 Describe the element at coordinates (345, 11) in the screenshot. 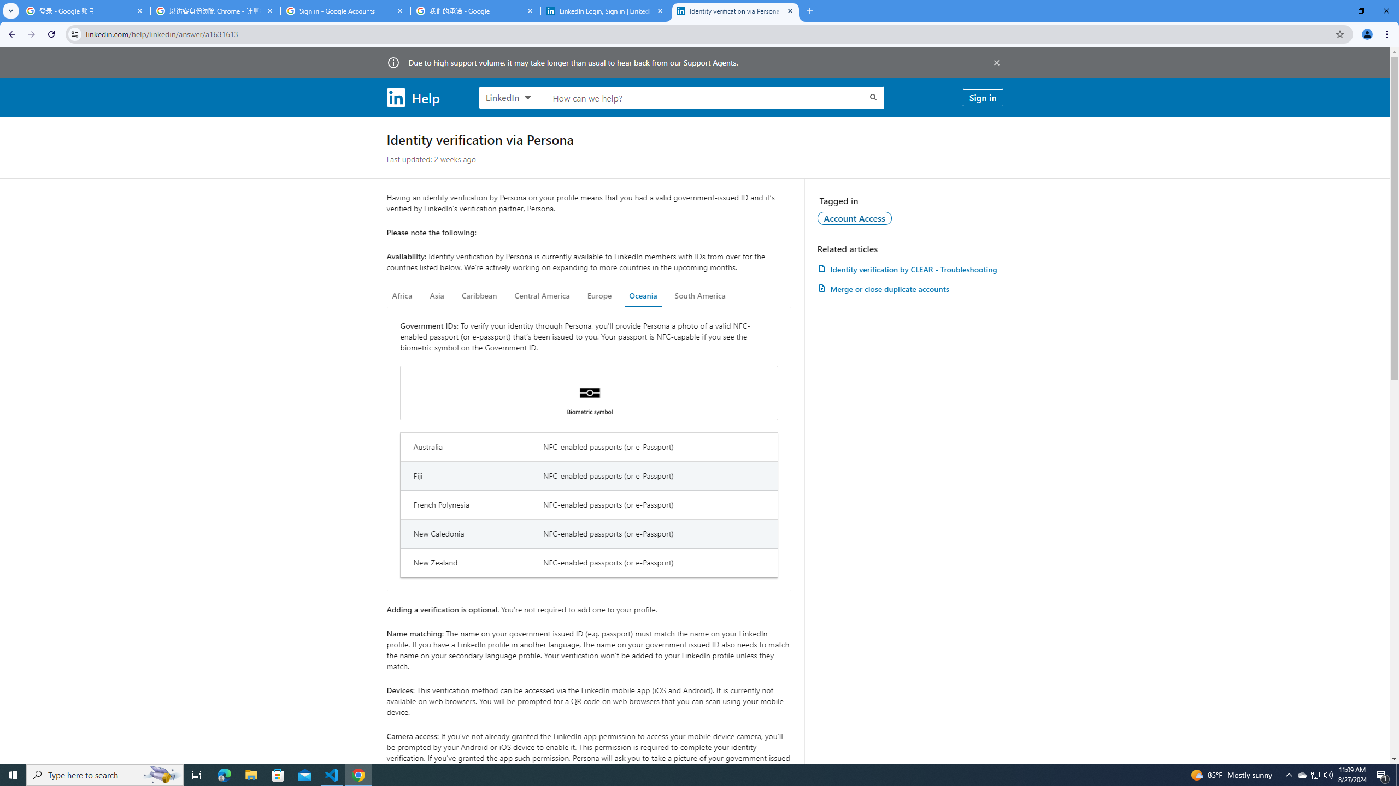

I see `Sign in - Google Accounts` at that location.